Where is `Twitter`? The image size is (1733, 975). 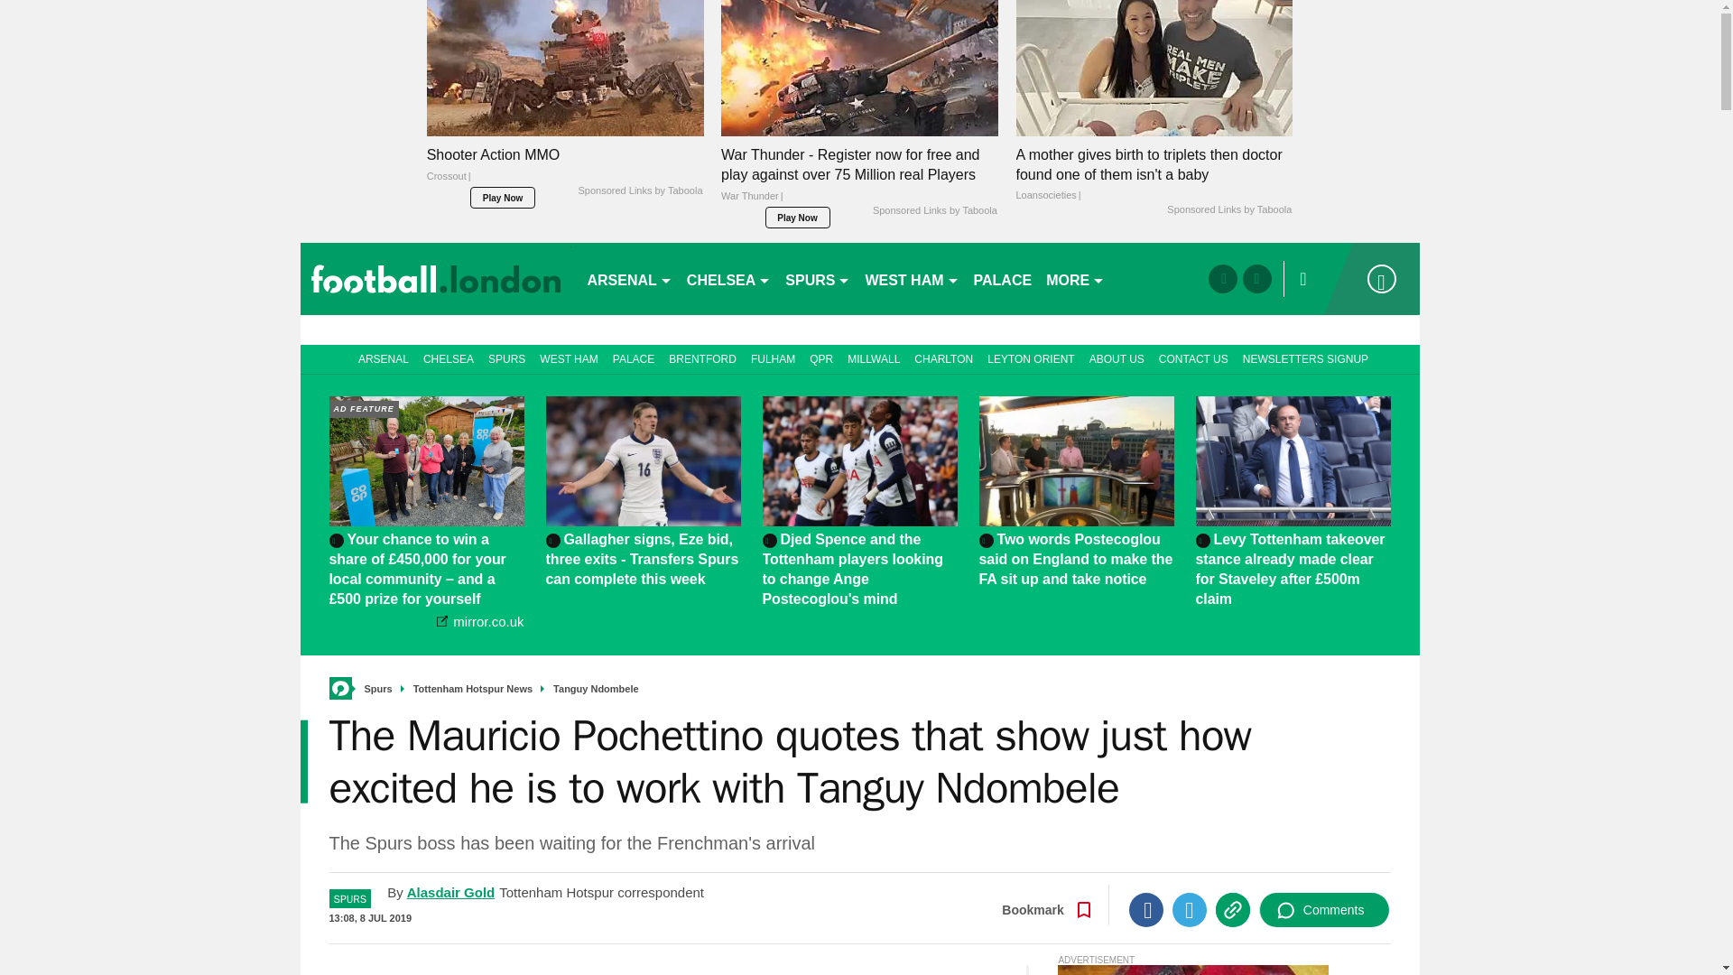 Twitter is located at coordinates (1190, 910).